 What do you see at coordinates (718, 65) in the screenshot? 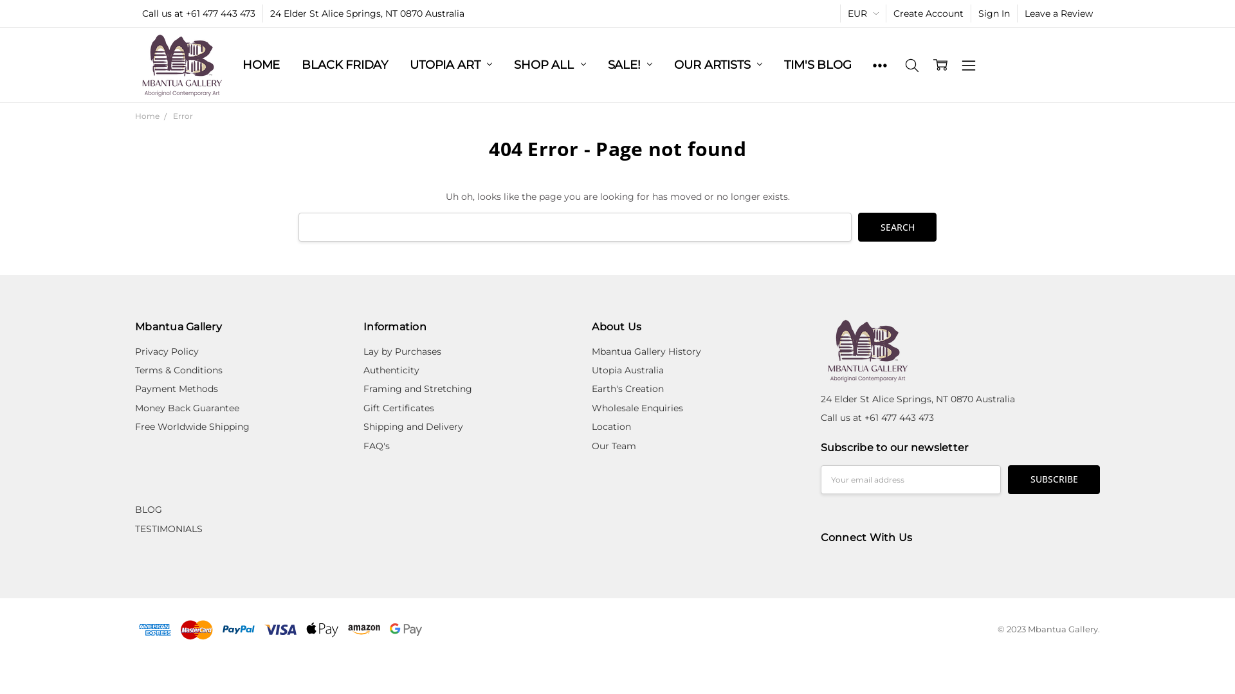
I see `OUR ARTISTS` at bounding box center [718, 65].